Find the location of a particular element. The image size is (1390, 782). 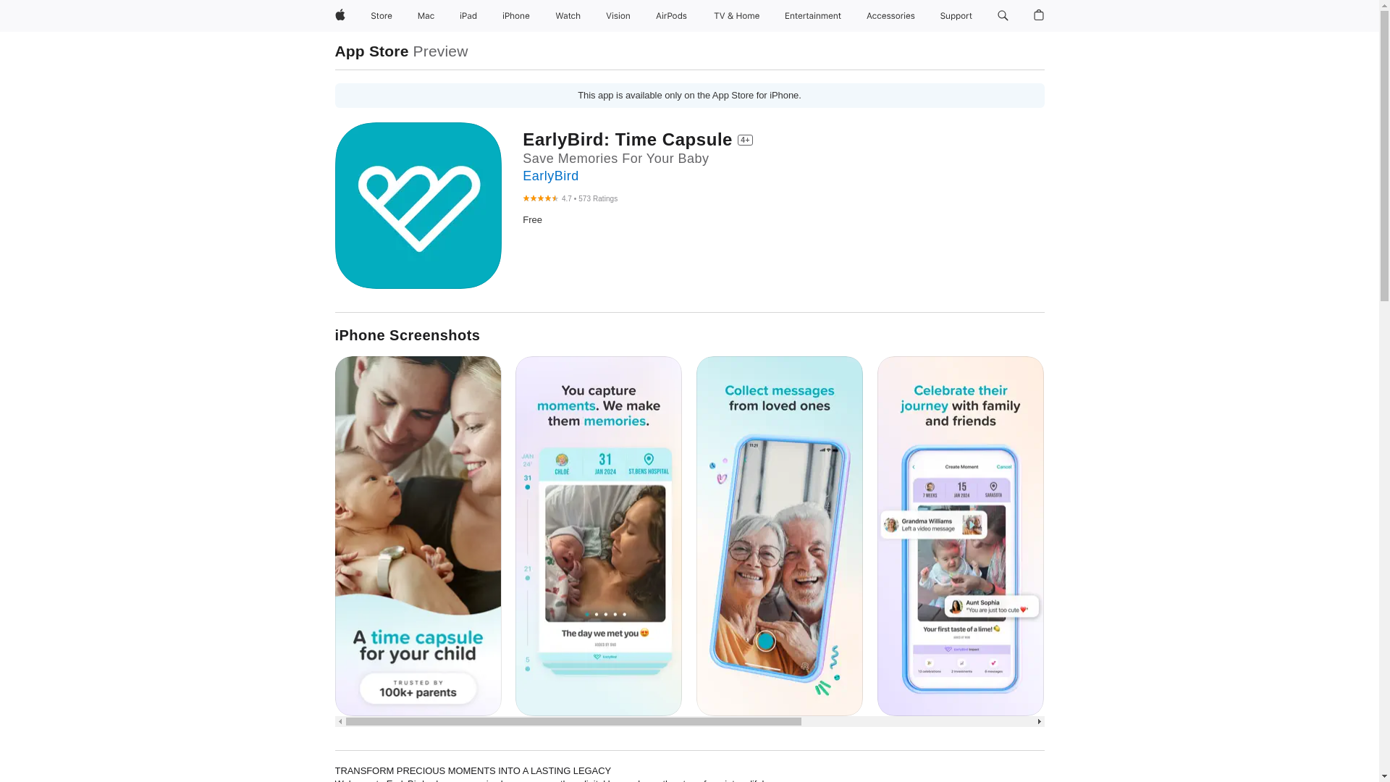

Support is located at coordinates (956, 16).